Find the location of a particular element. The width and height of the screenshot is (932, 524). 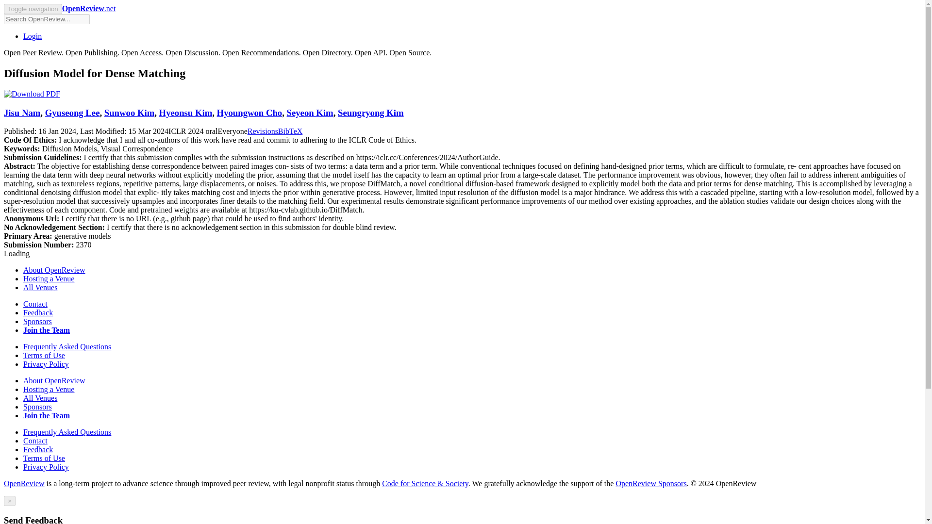

BibTeX is located at coordinates (290, 131).